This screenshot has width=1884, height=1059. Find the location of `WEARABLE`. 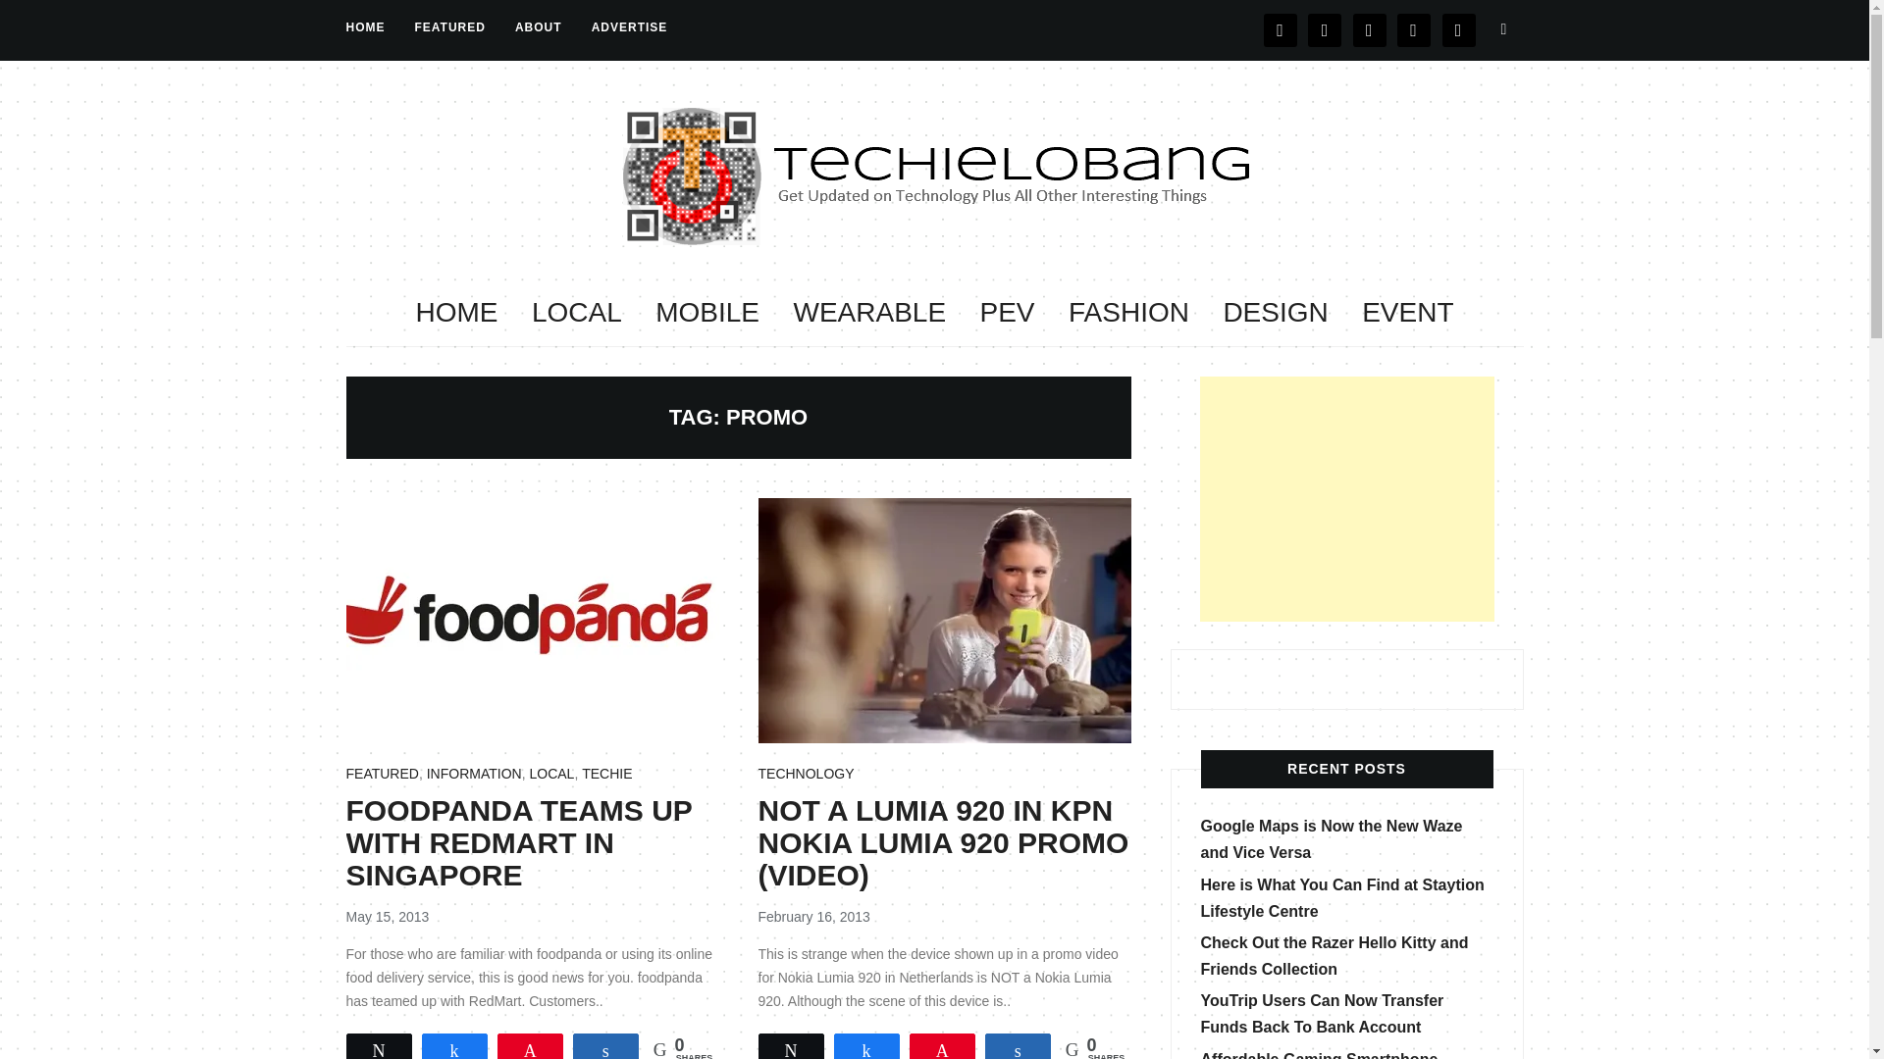

WEARABLE is located at coordinates (869, 312).